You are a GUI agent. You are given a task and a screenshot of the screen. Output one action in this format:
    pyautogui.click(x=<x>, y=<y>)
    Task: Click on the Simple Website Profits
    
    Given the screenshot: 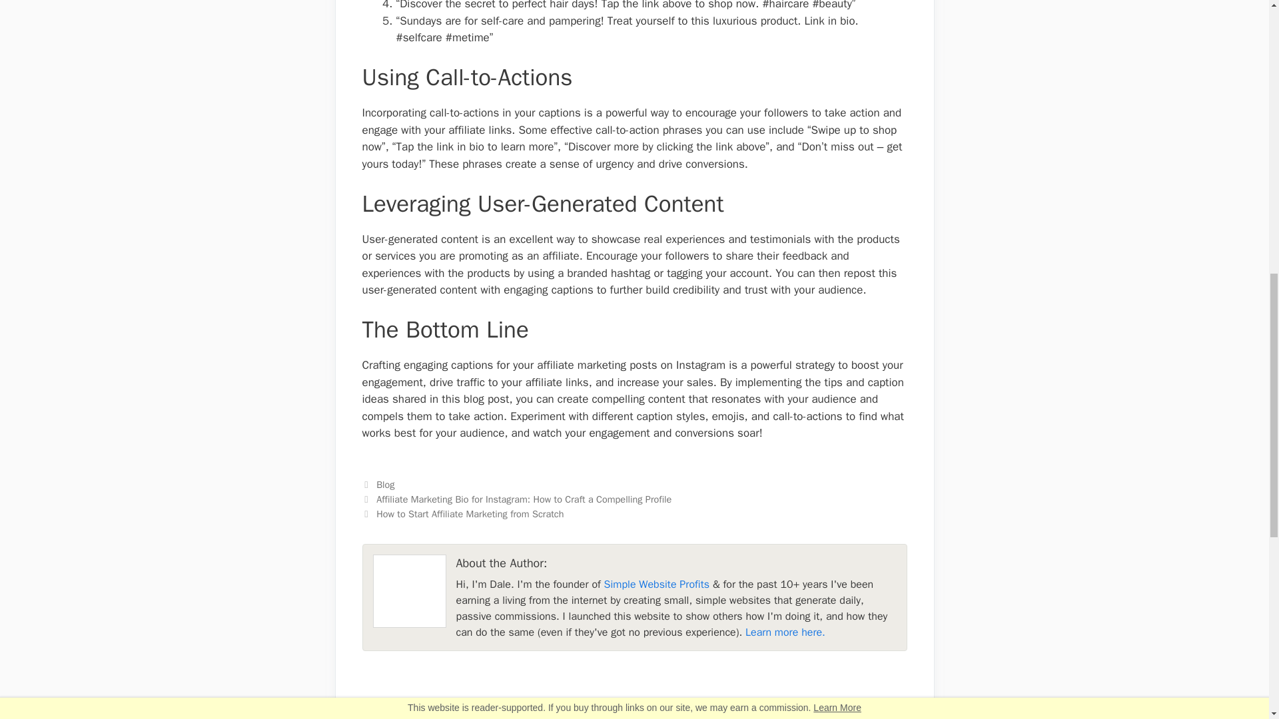 What is the action you would take?
    pyautogui.click(x=657, y=585)
    